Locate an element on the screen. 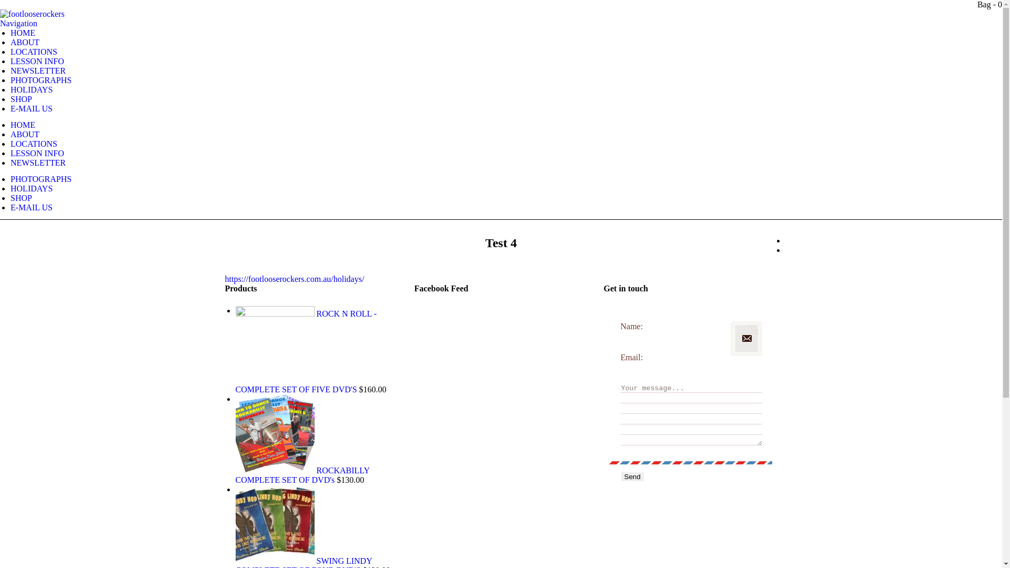 The image size is (1010, 568). PHOTOGRAPHS is located at coordinates (41, 80).